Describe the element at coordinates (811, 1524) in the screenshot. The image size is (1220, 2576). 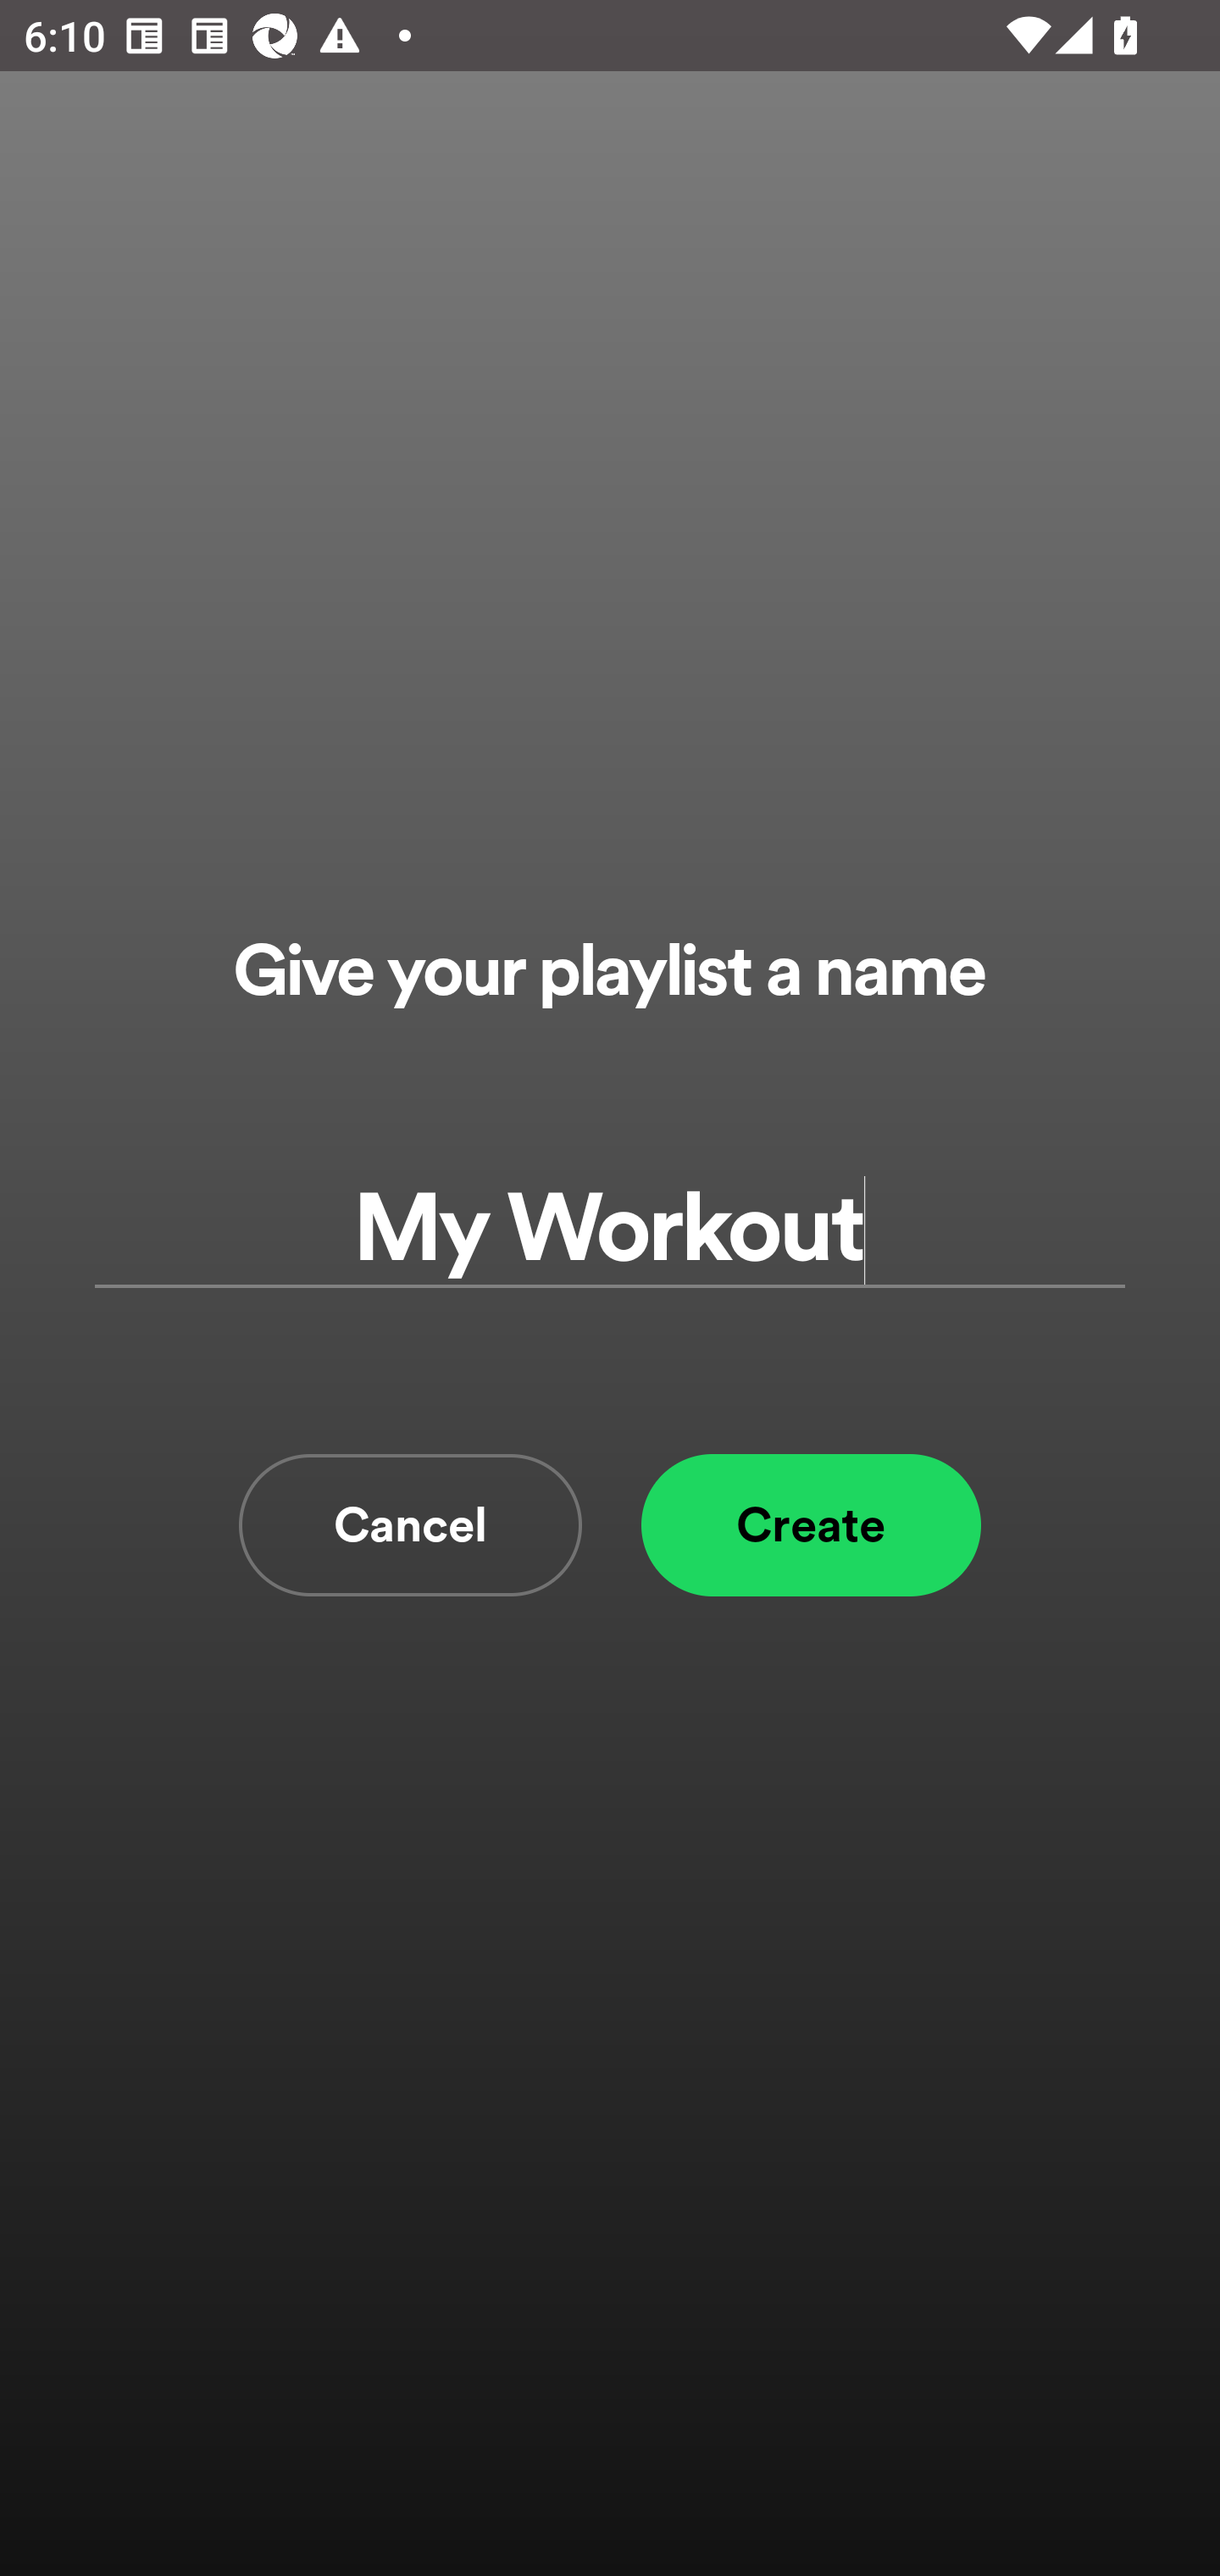
I see `Create` at that location.